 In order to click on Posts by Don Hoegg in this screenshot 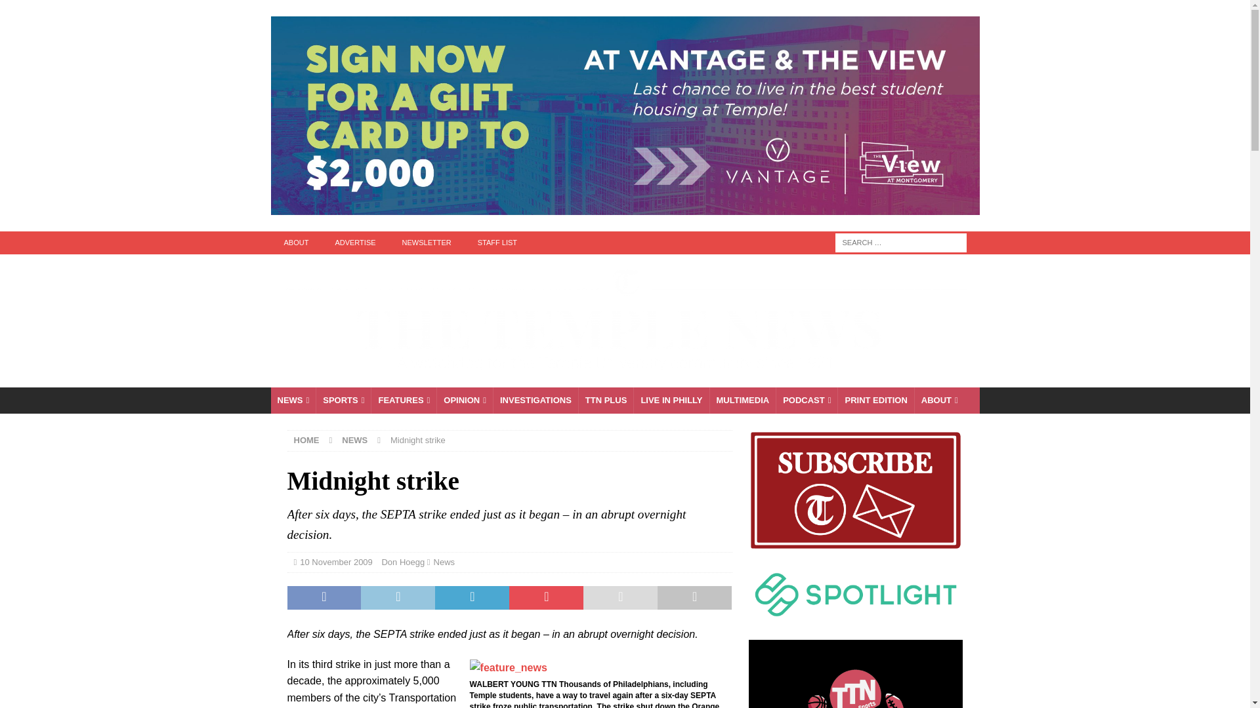, I will do `click(403, 562)`.